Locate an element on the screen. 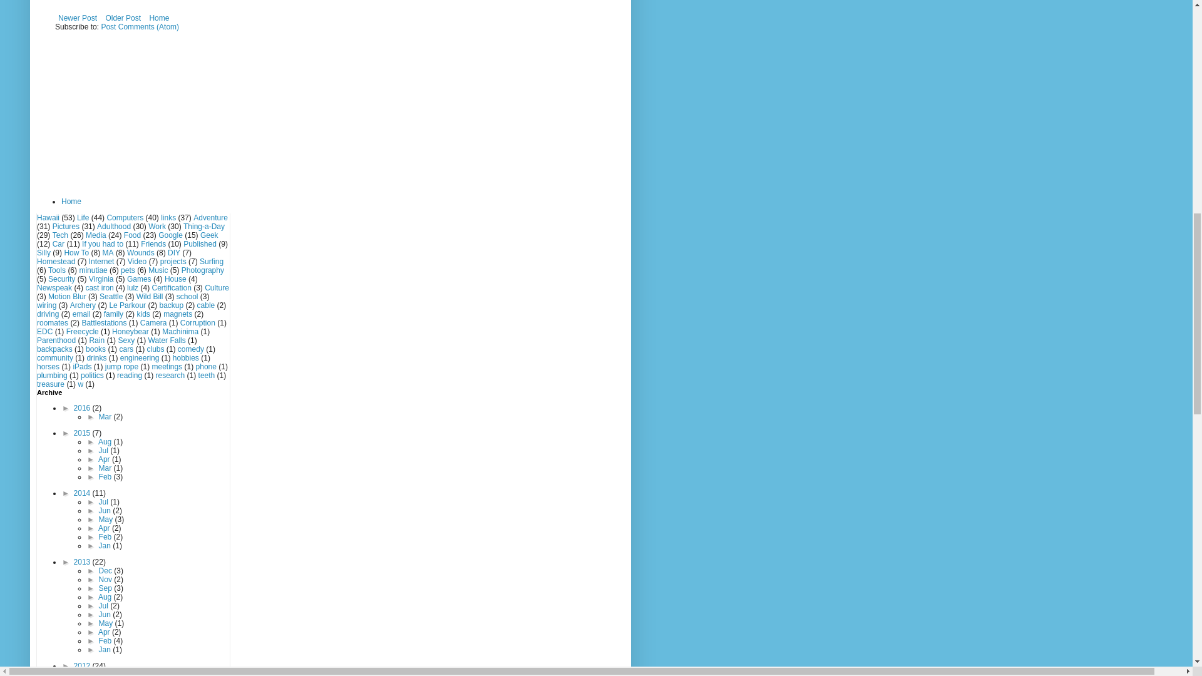  Adventure is located at coordinates (210, 218).